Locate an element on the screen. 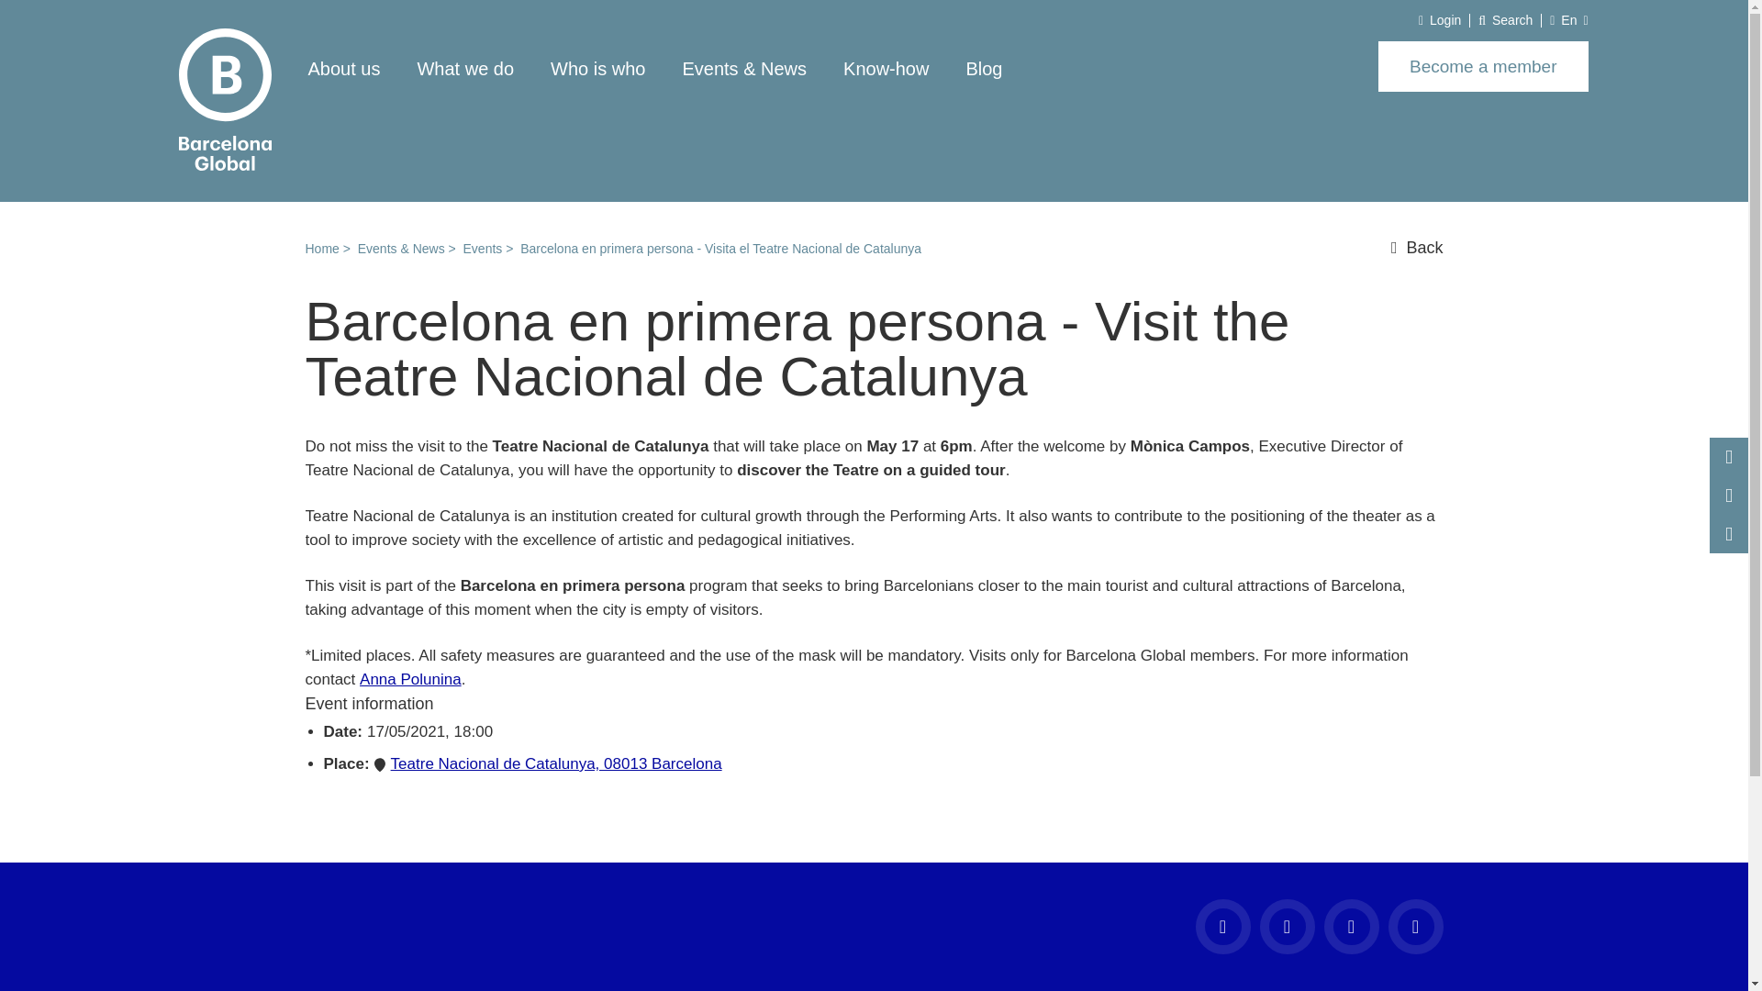 The width and height of the screenshot is (1762, 991). About us is located at coordinates (344, 68).